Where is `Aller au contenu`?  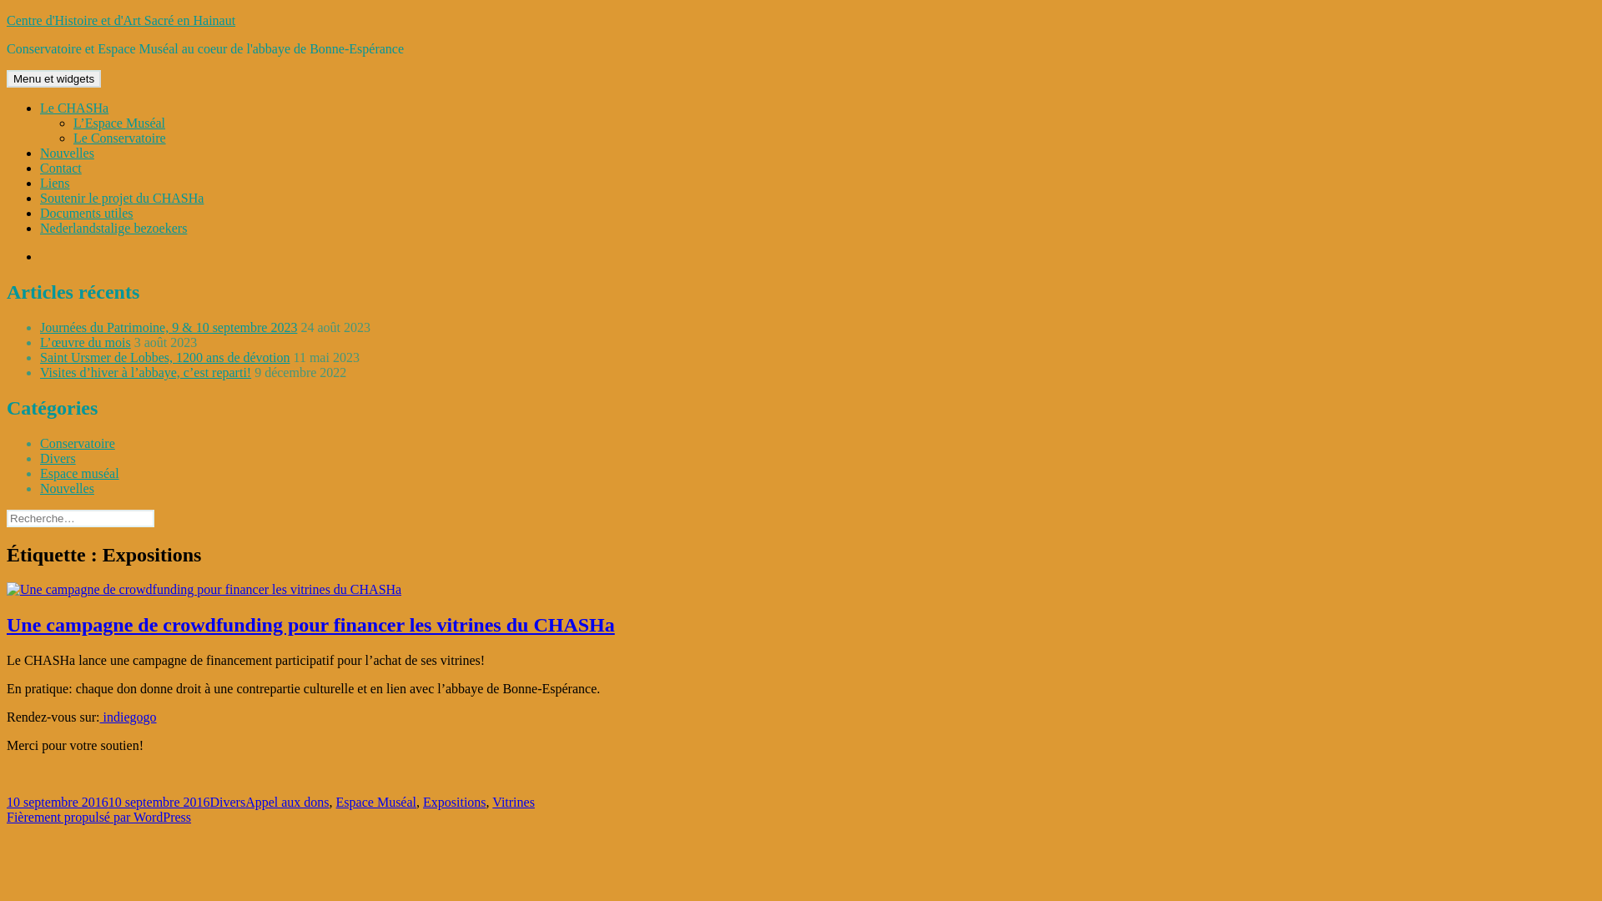 Aller au contenu is located at coordinates (7, 13).